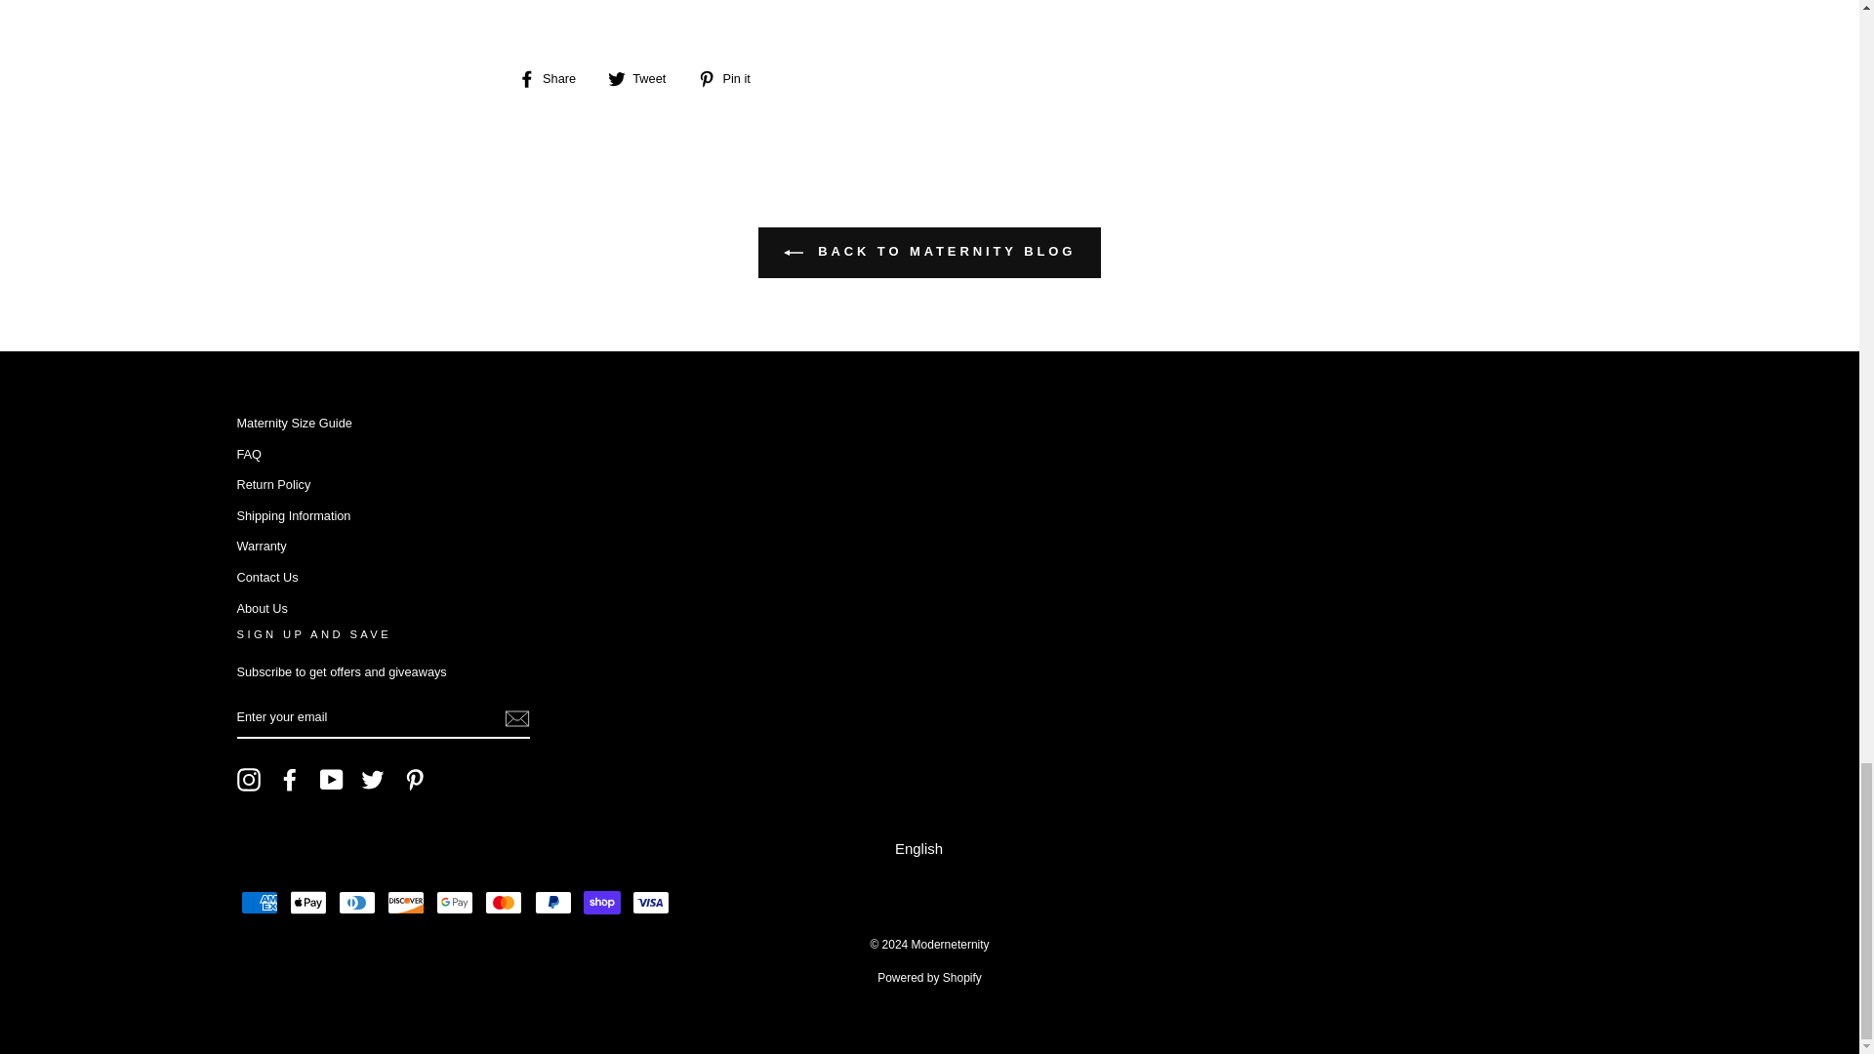 Image resolution: width=1874 pixels, height=1054 pixels. I want to click on Moderneternity on Facebook, so click(289, 780).